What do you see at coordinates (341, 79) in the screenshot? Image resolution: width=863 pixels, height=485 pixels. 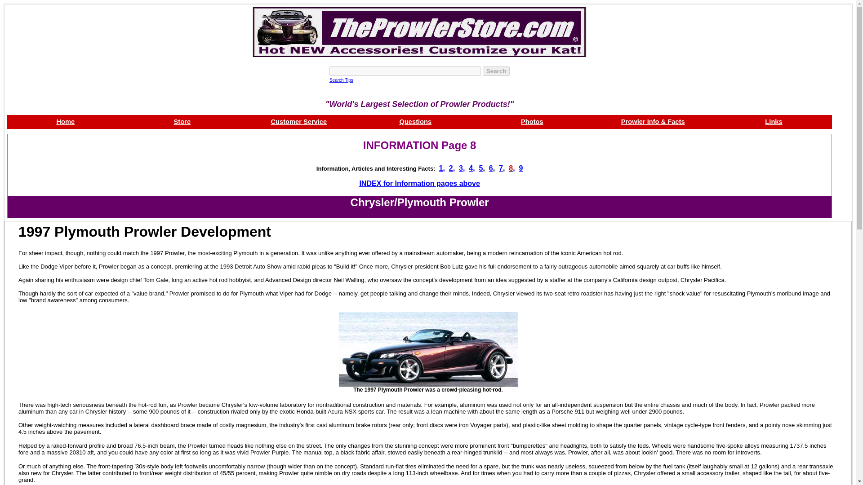 I see `Search Tips` at bounding box center [341, 79].